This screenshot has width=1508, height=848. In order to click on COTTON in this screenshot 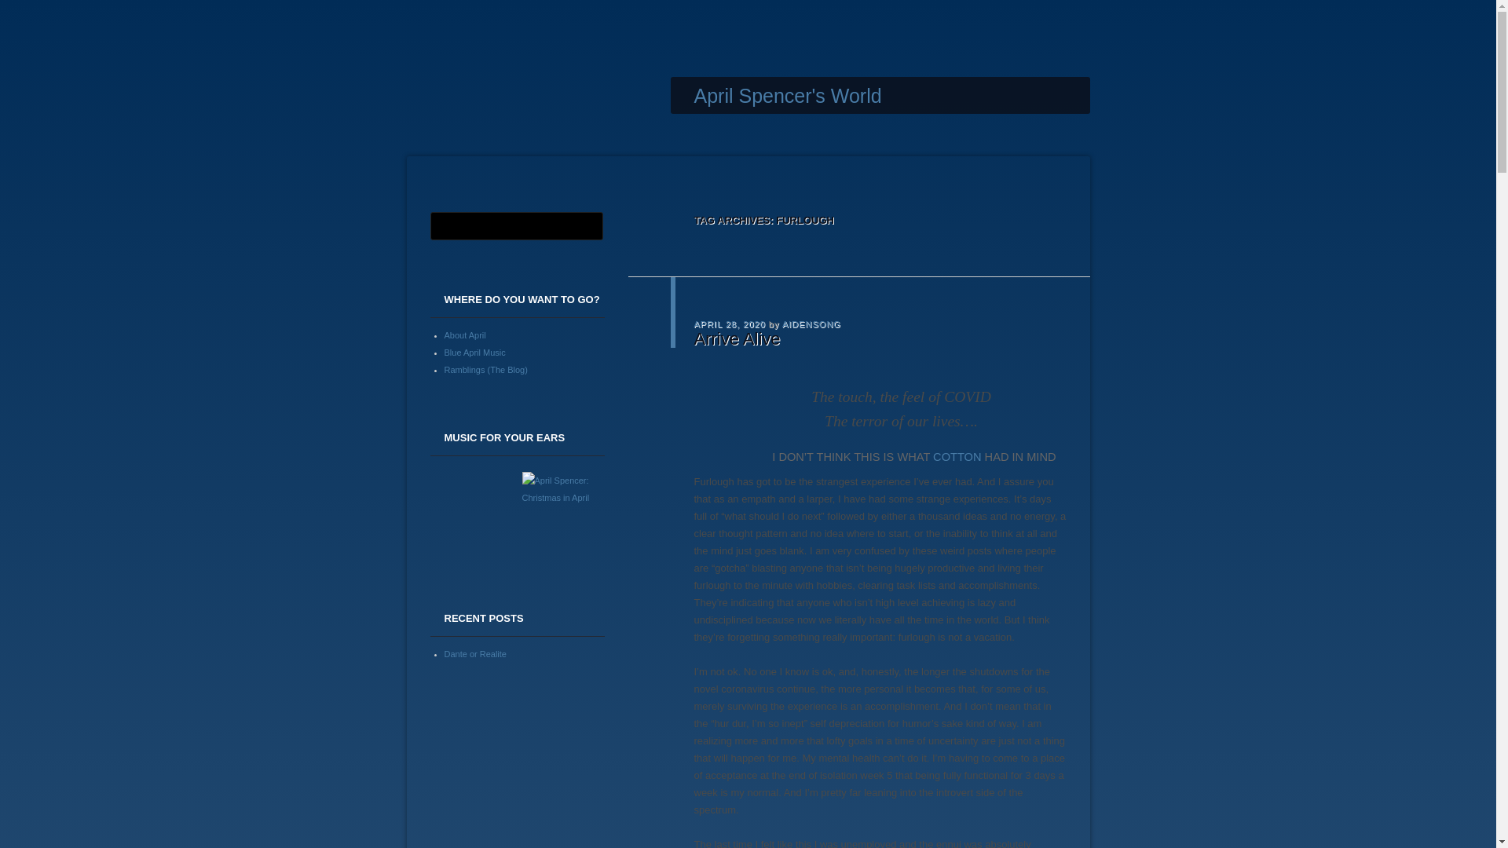, I will do `click(957, 456)`.